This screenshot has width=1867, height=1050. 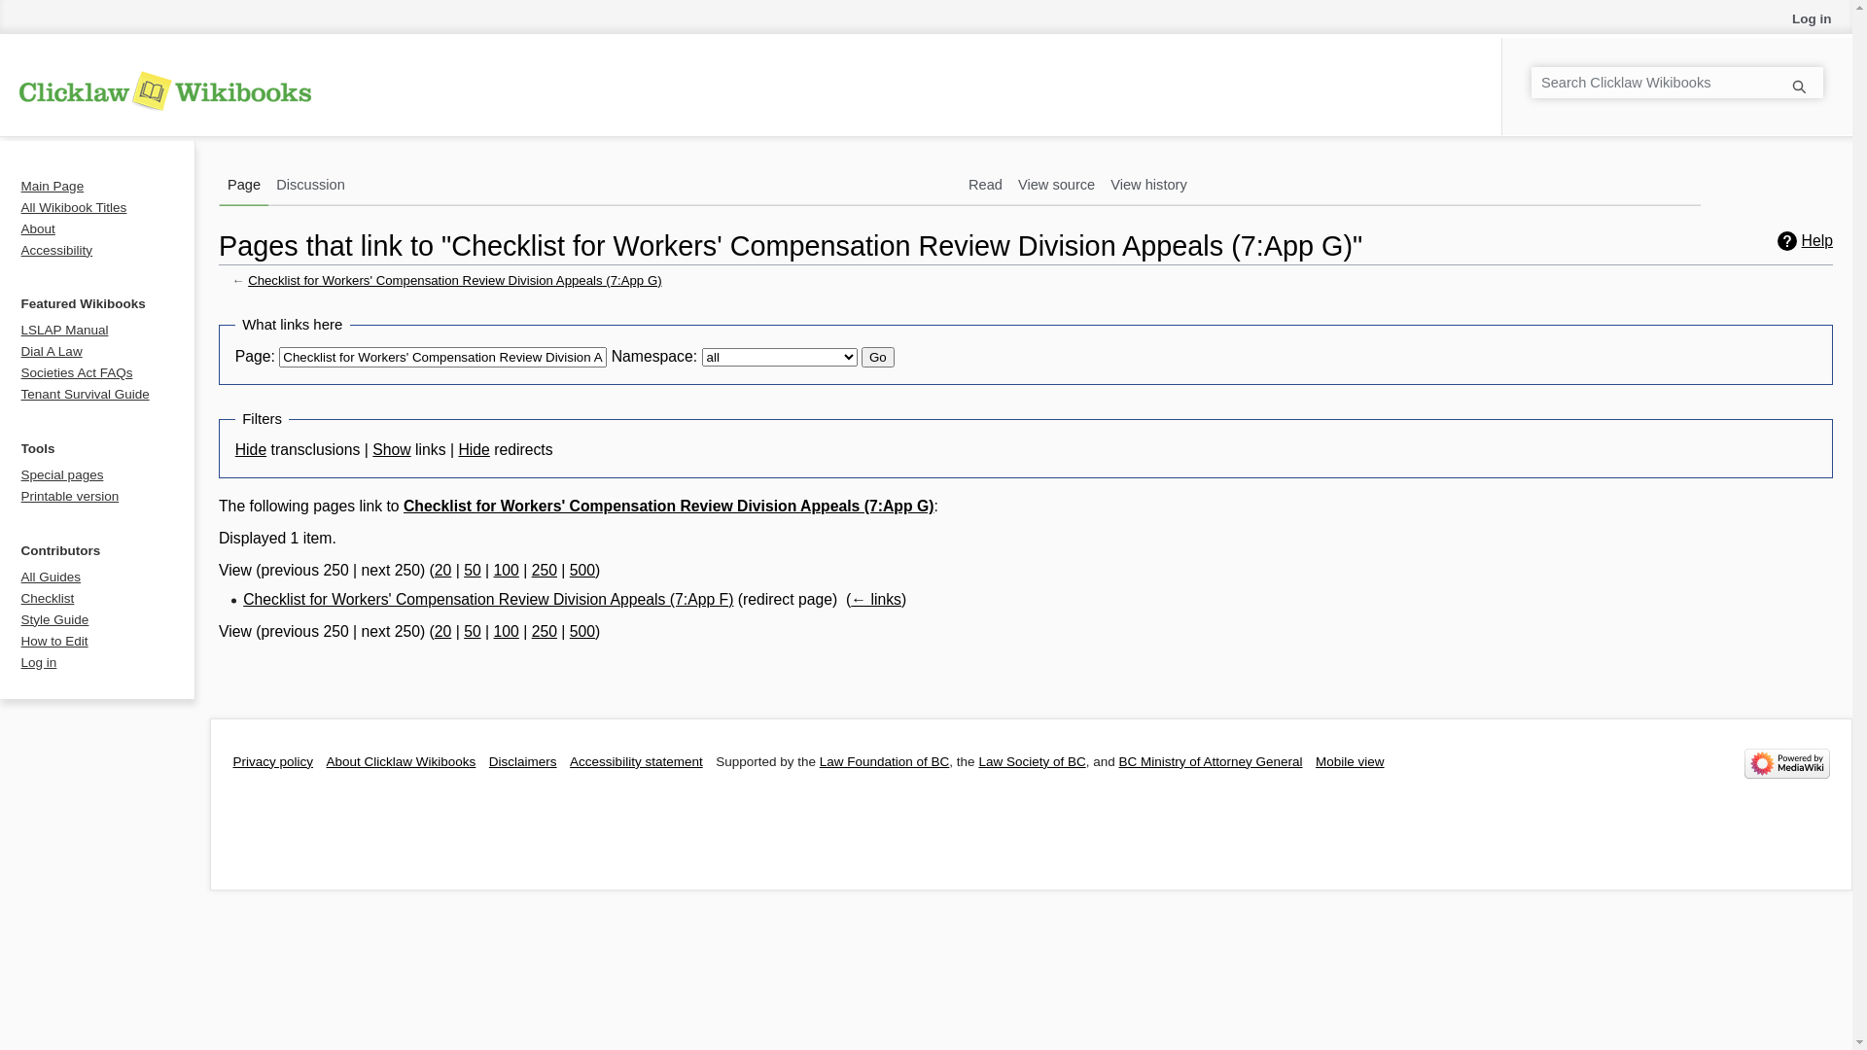 I want to click on Log in, so click(x=39, y=663).